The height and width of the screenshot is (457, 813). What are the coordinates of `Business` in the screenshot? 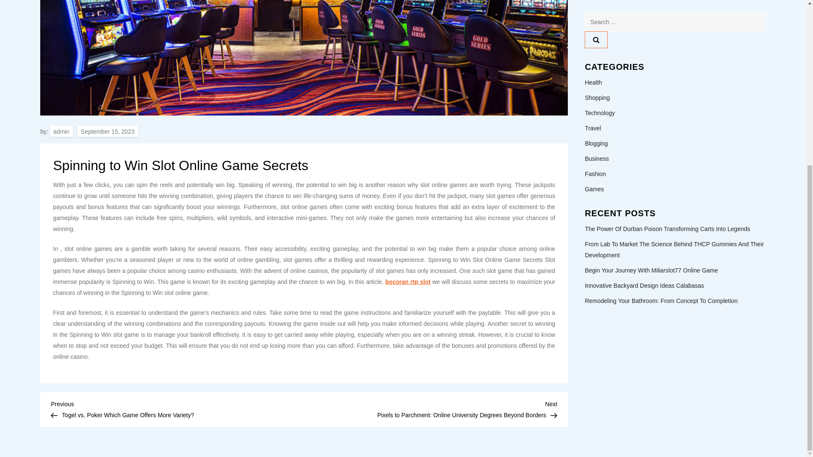 It's located at (597, 5).